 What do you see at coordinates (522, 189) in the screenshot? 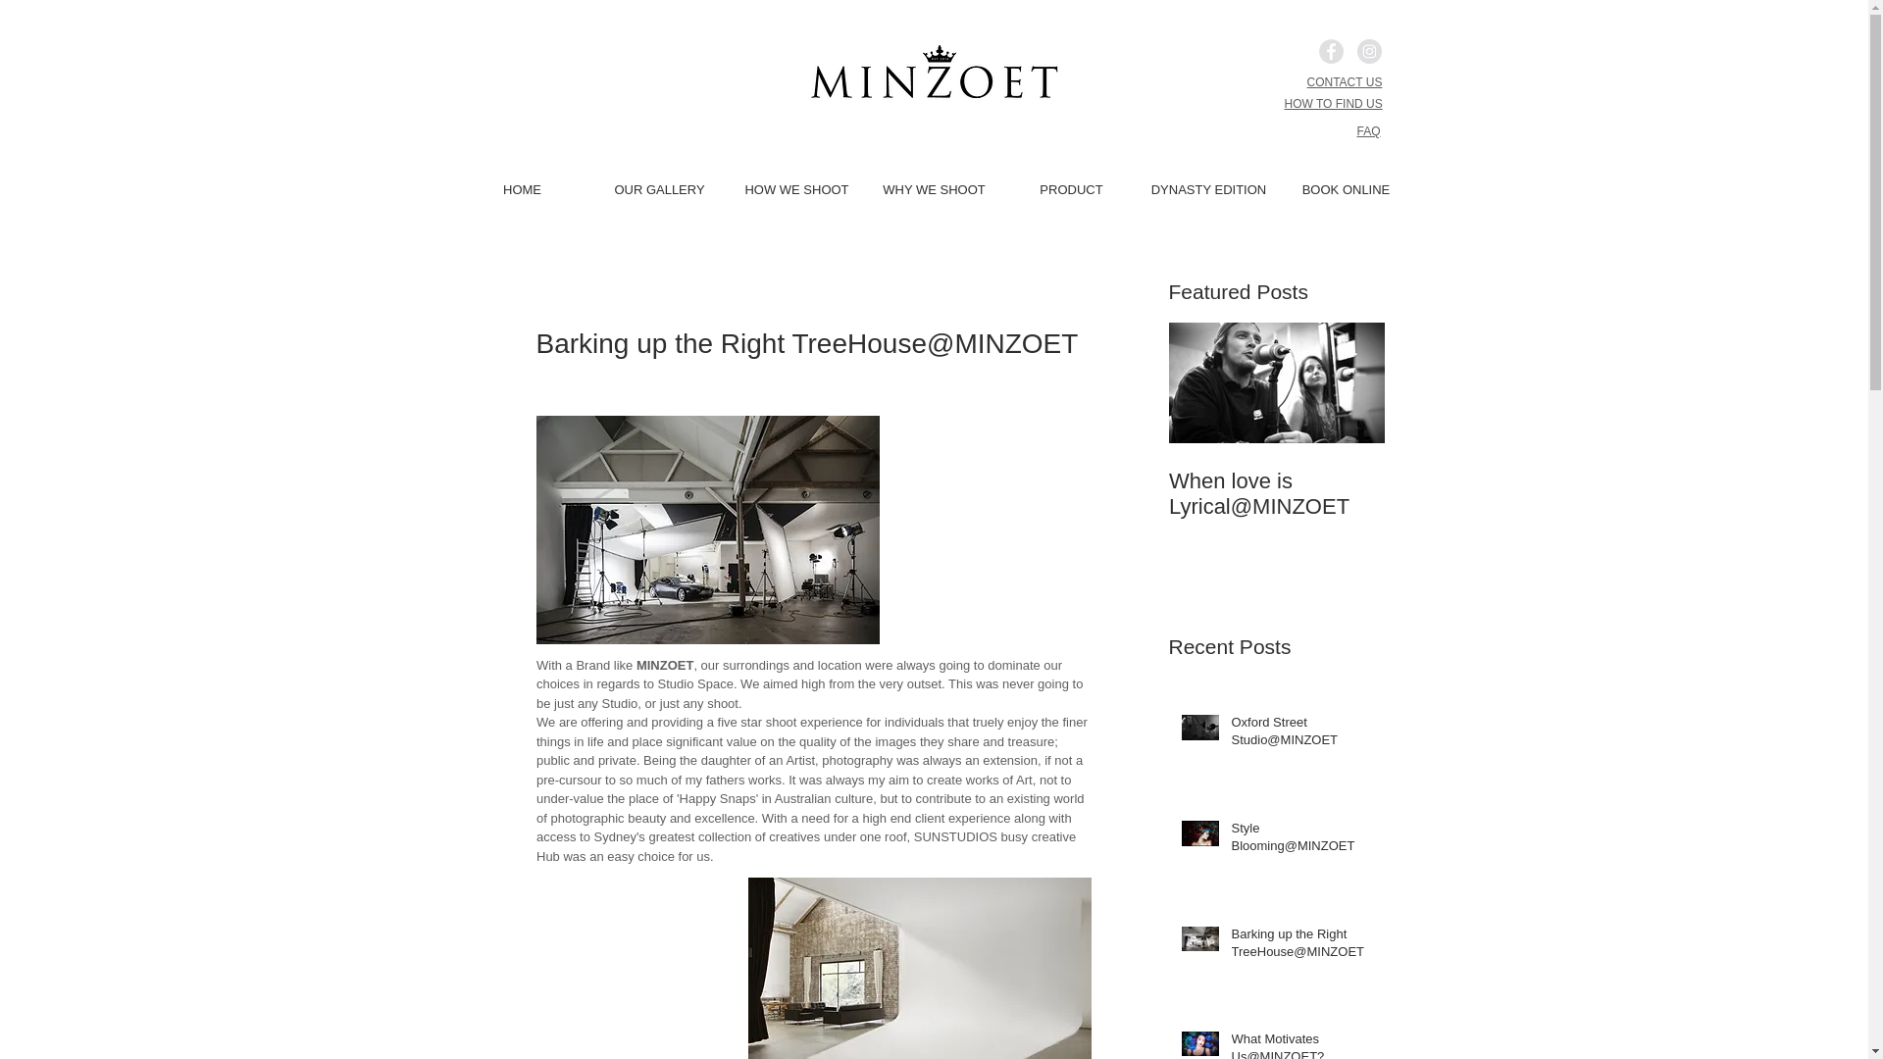
I see `HOME` at bounding box center [522, 189].